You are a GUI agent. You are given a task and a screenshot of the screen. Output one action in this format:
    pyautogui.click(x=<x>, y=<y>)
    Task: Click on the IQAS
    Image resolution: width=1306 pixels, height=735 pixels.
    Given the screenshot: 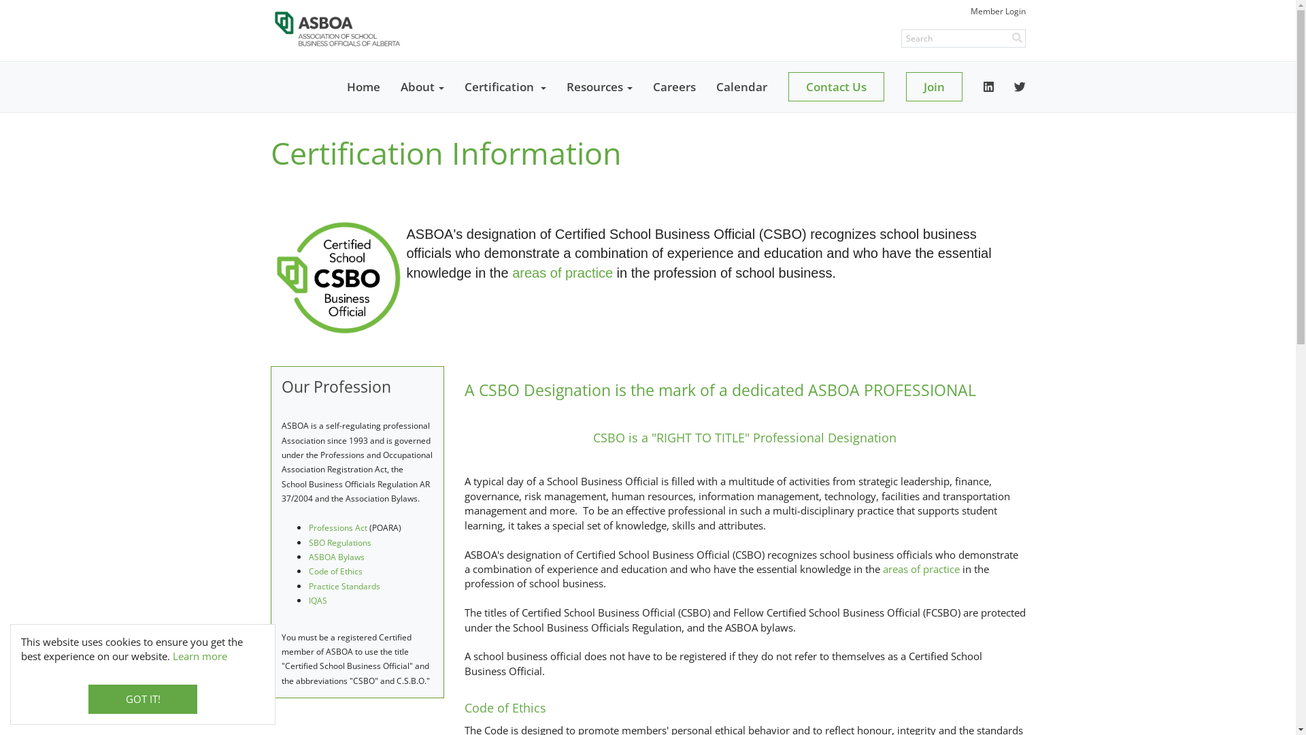 What is the action you would take?
    pyautogui.click(x=318, y=600)
    